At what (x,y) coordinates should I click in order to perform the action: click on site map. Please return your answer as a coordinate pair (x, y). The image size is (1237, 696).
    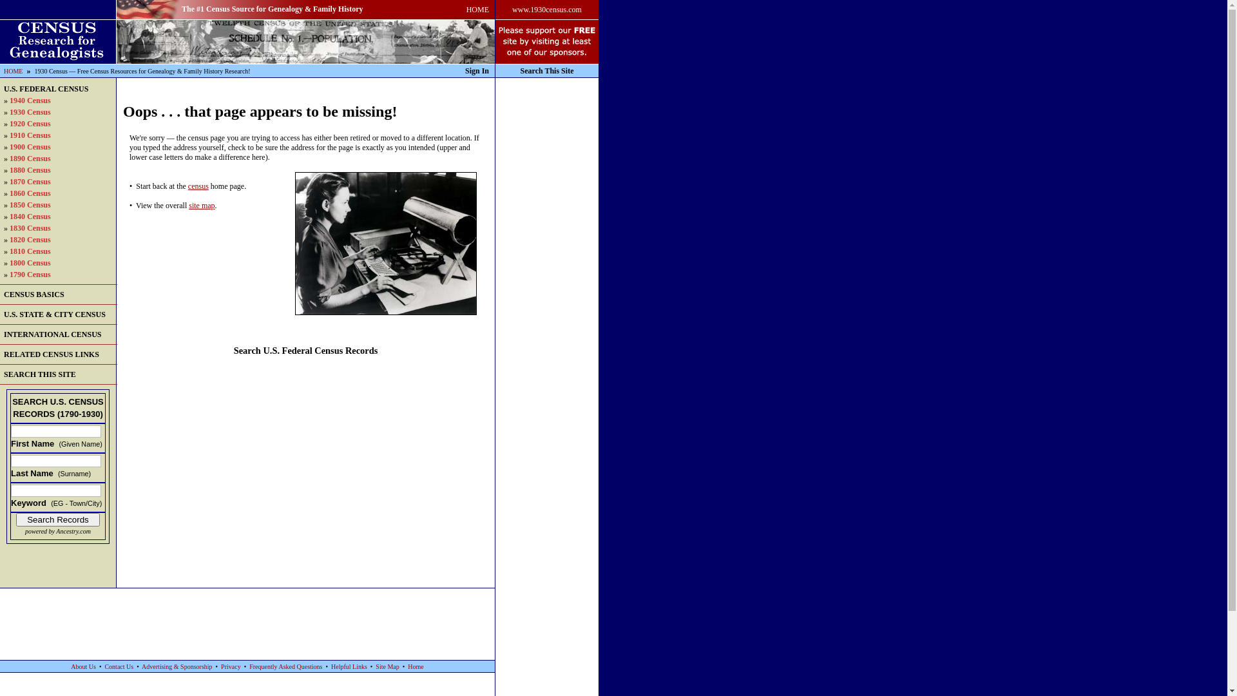
    Looking at the image, I should click on (202, 205).